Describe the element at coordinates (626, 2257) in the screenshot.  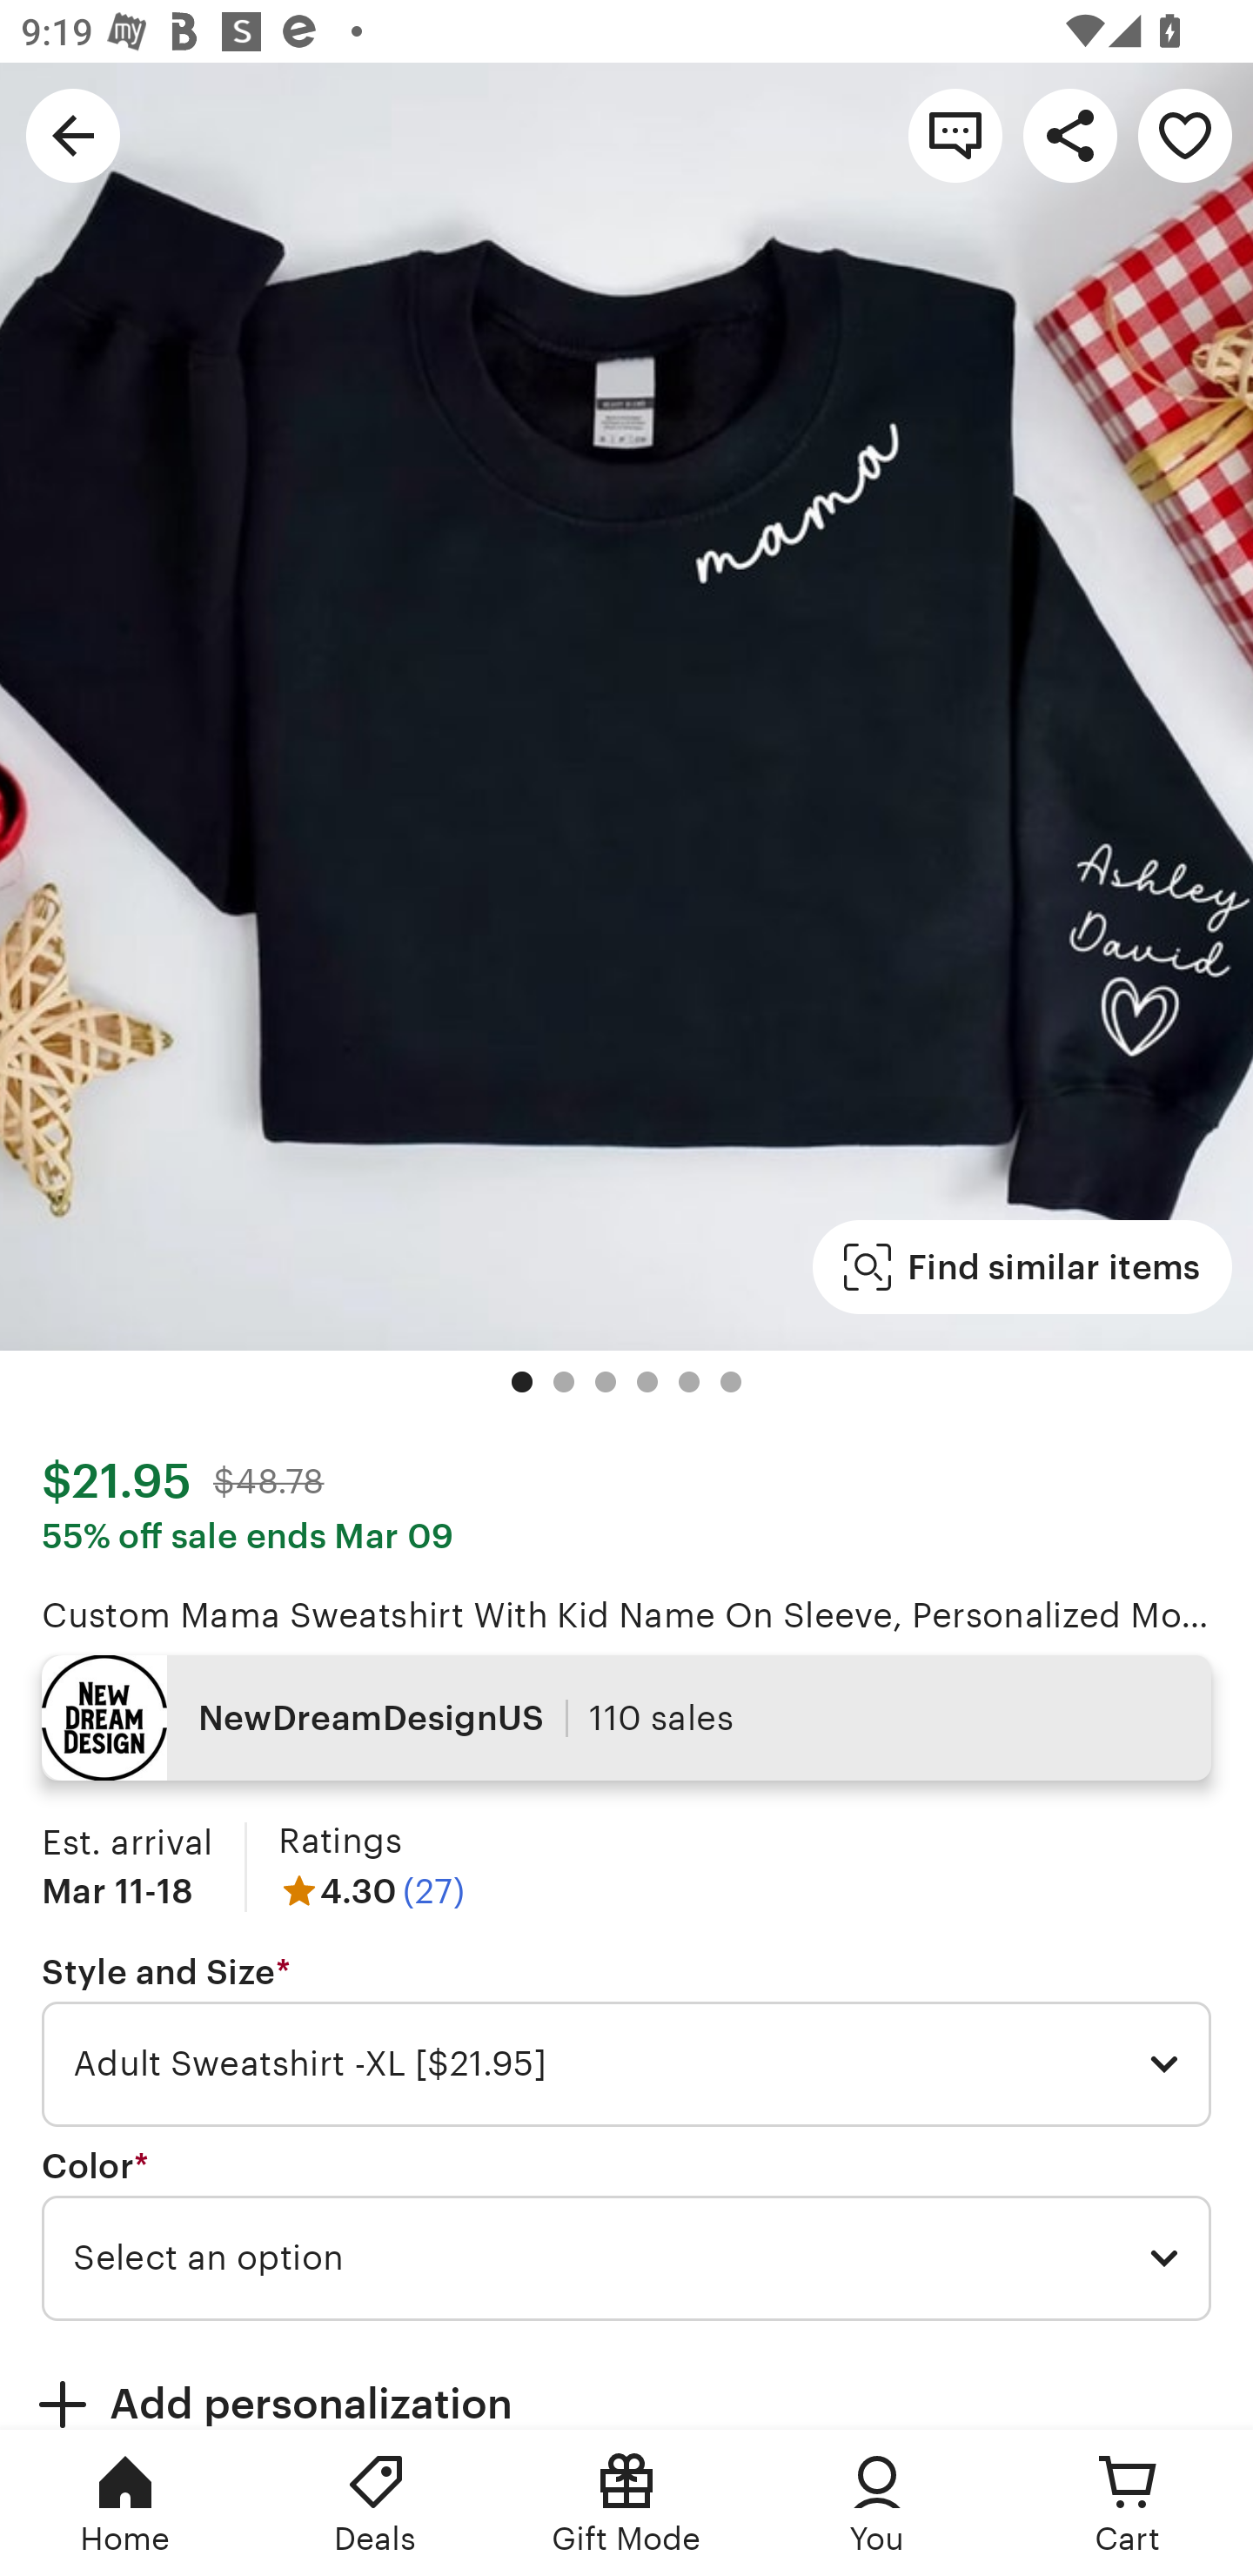
I see `Select an option` at that location.